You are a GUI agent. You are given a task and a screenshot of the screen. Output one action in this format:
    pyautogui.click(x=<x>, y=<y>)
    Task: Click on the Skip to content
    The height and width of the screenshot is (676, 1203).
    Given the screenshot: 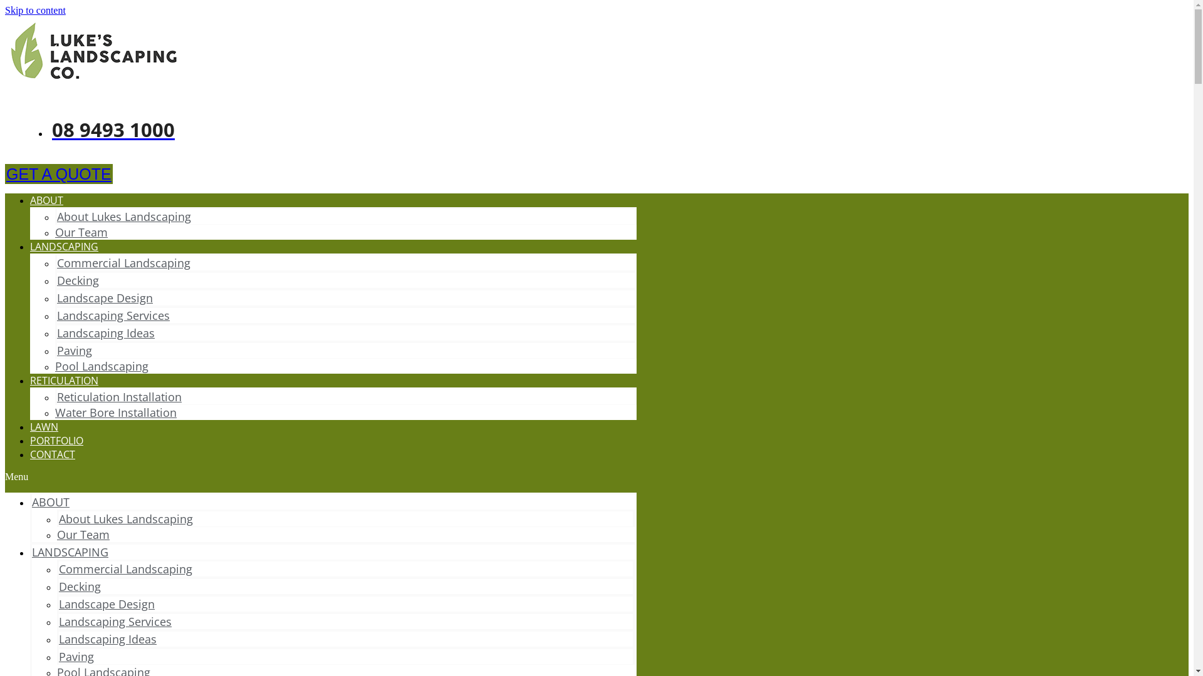 What is the action you would take?
    pyautogui.click(x=35, y=10)
    